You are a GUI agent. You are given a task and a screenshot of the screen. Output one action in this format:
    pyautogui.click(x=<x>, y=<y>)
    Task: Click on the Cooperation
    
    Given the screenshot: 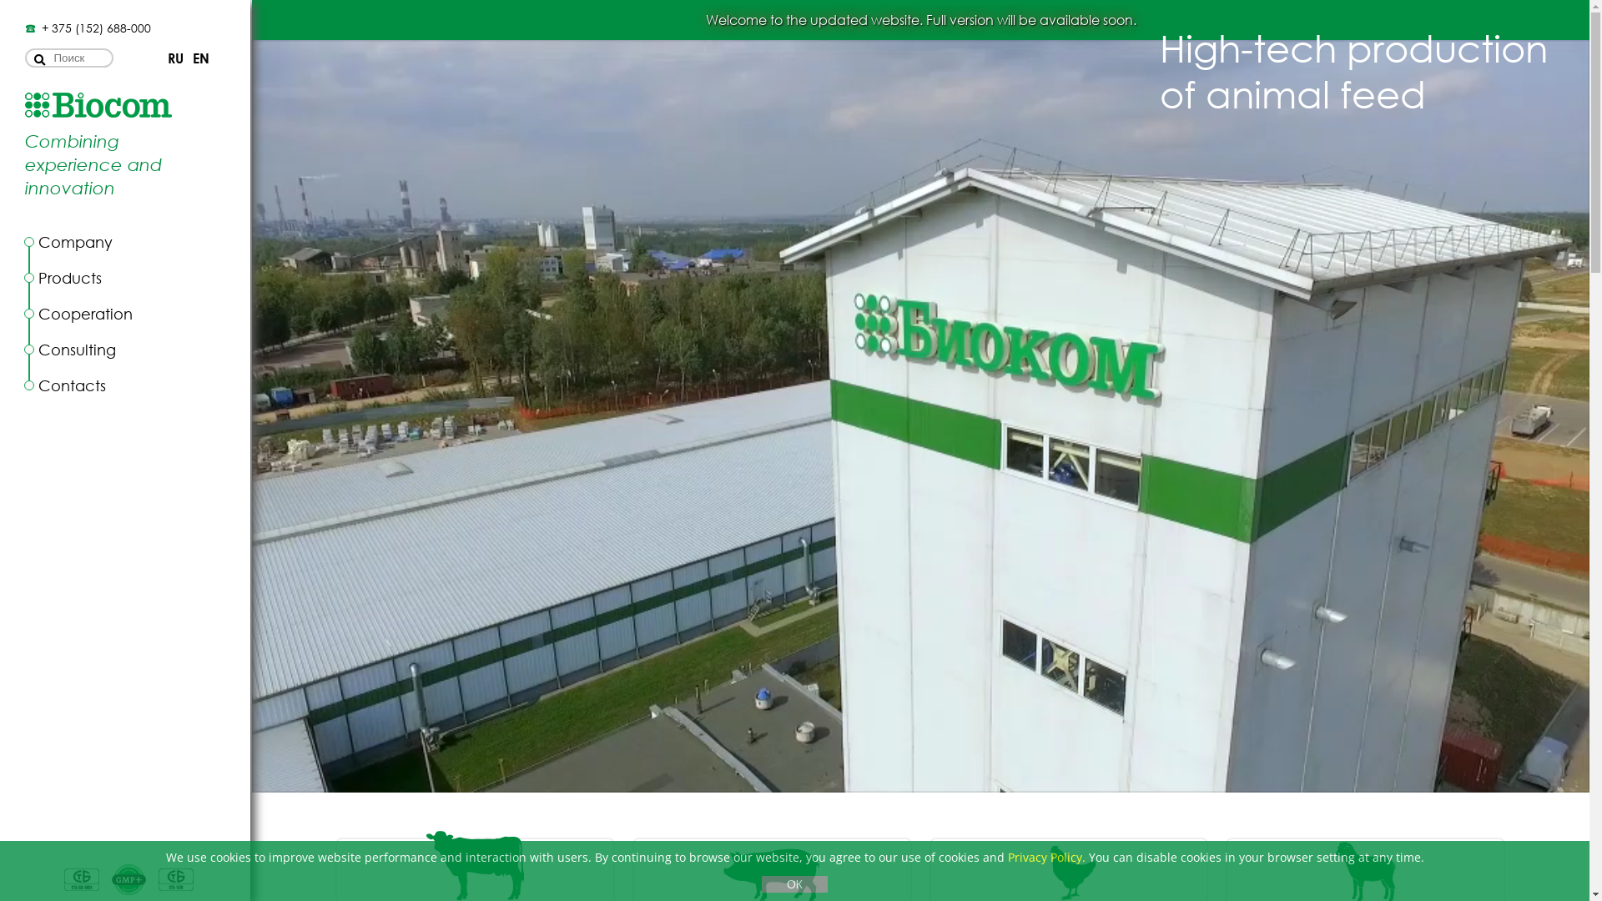 What is the action you would take?
    pyautogui.click(x=82, y=314)
    